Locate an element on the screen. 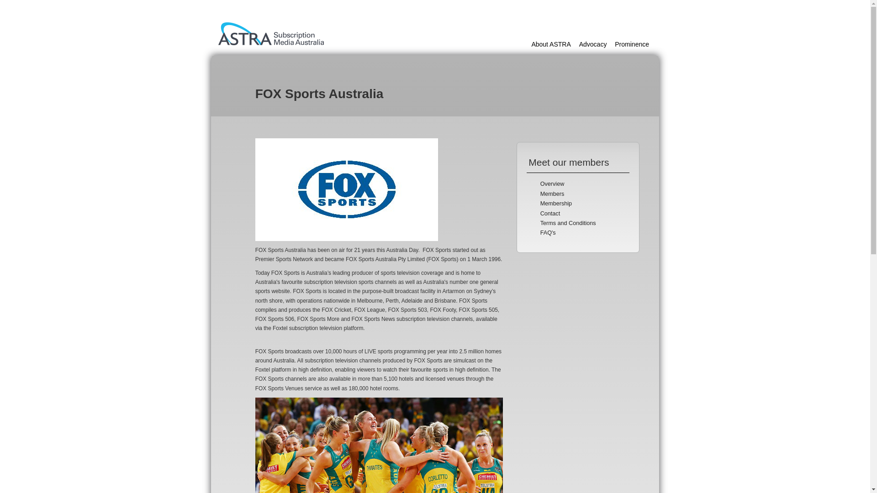  Terms and Conditions is located at coordinates (568, 223).